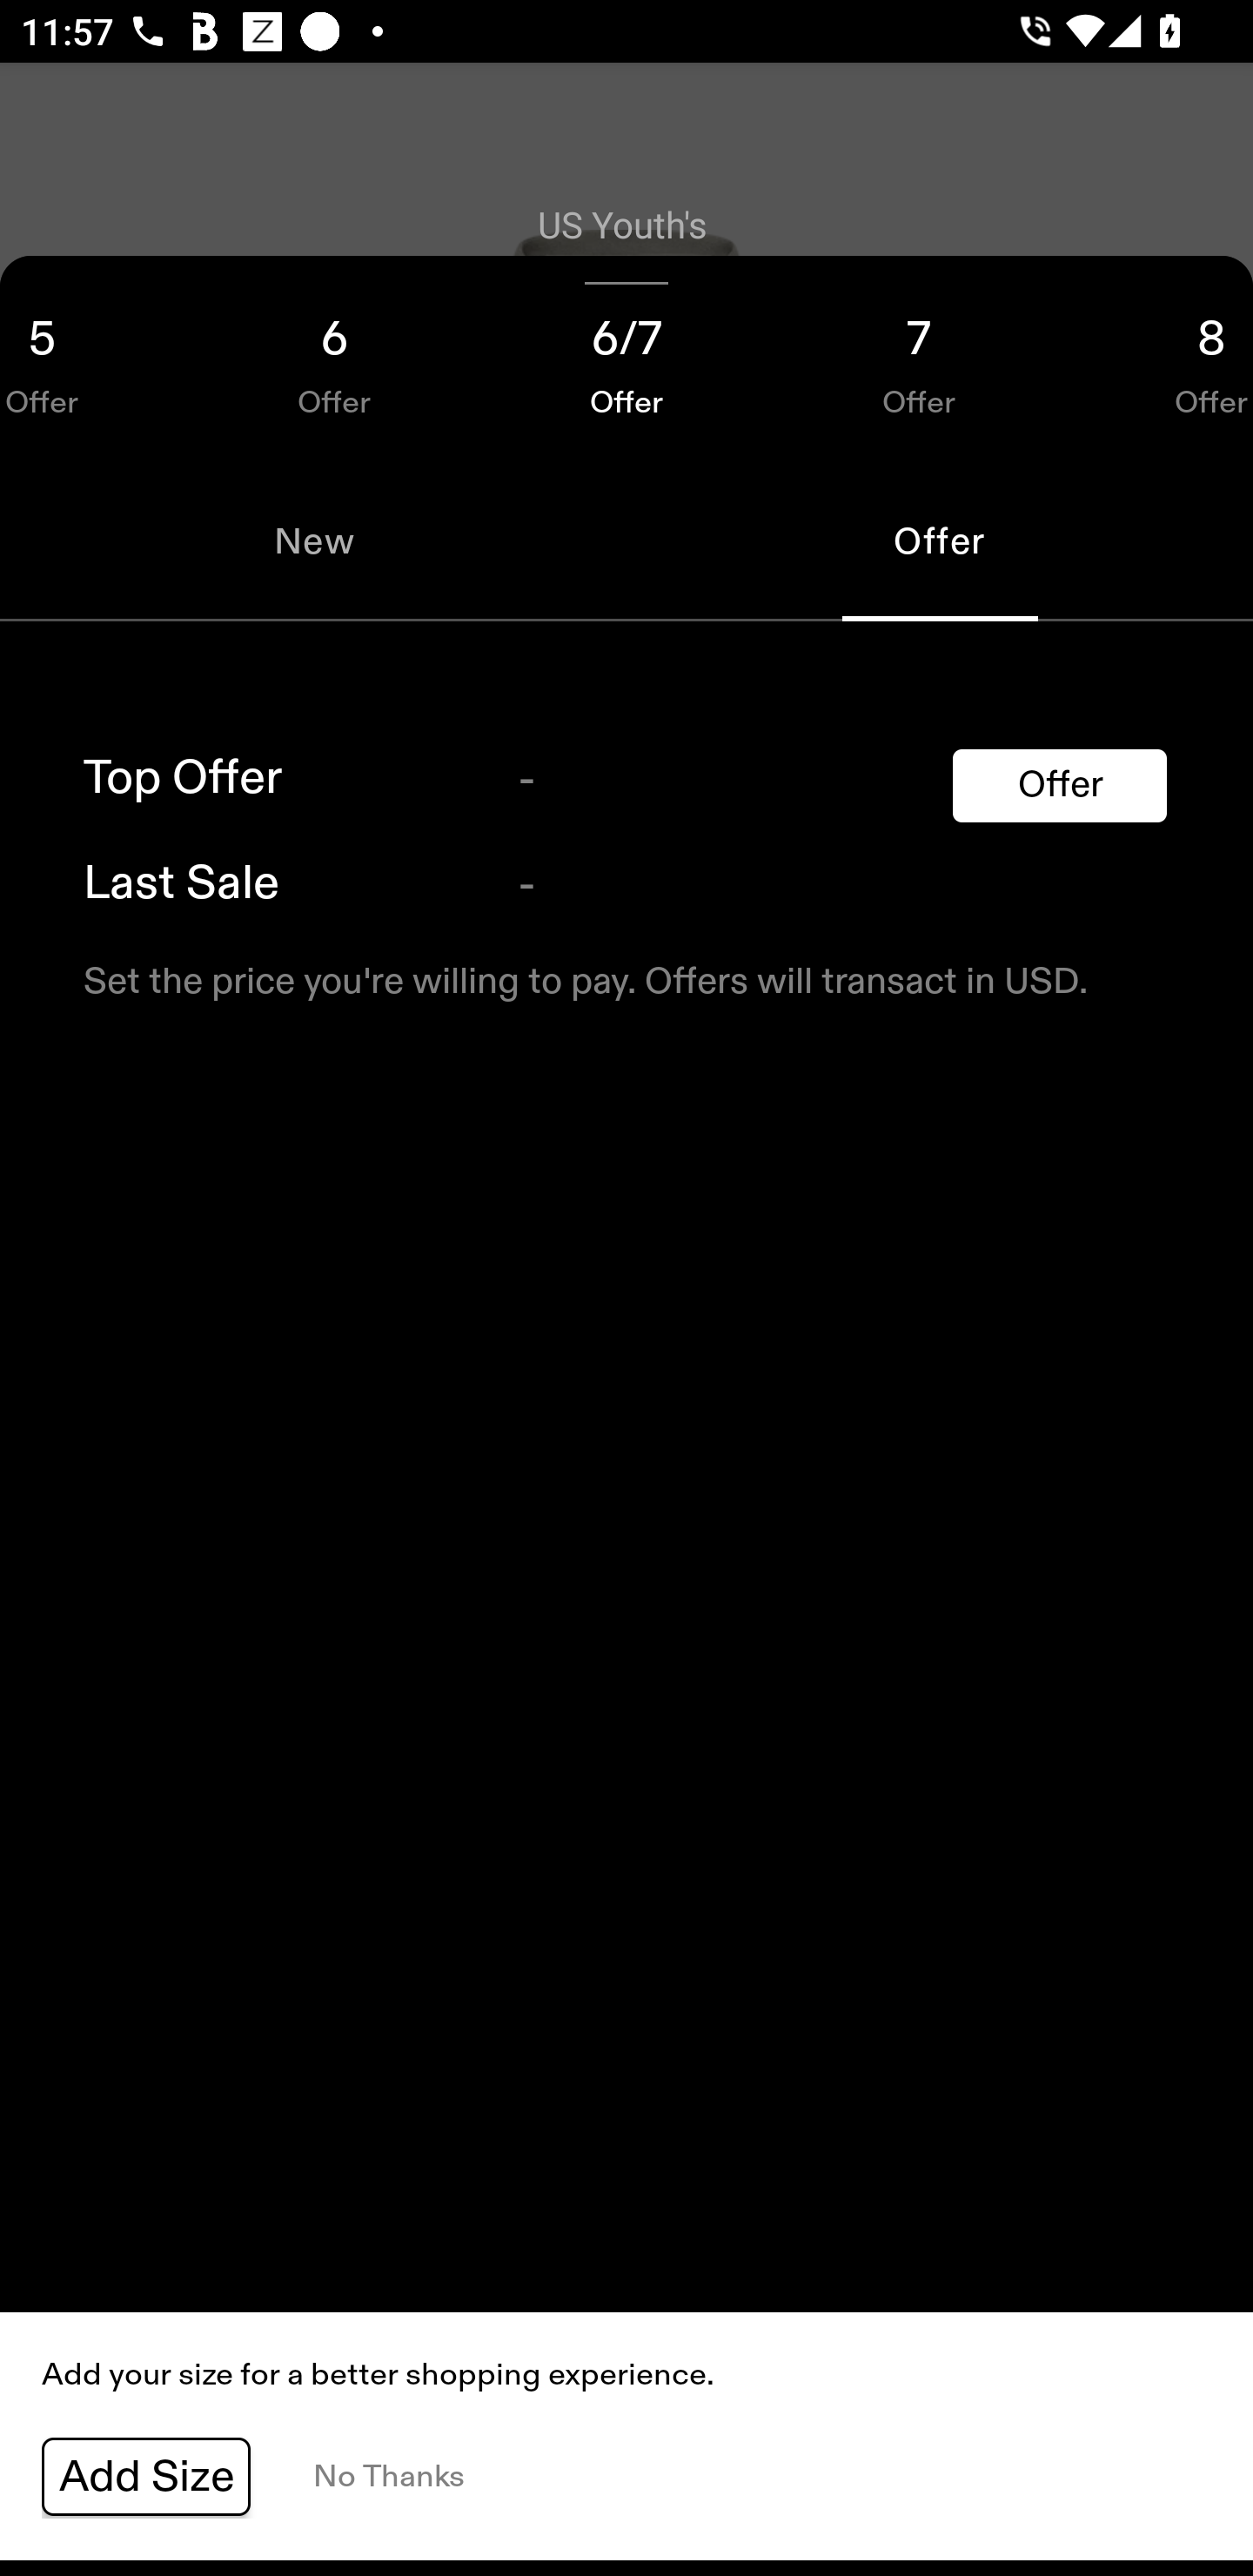  What do you see at coordinates (313, 541) in the screenshot?
I see `New` at bounding box center [313, 541].